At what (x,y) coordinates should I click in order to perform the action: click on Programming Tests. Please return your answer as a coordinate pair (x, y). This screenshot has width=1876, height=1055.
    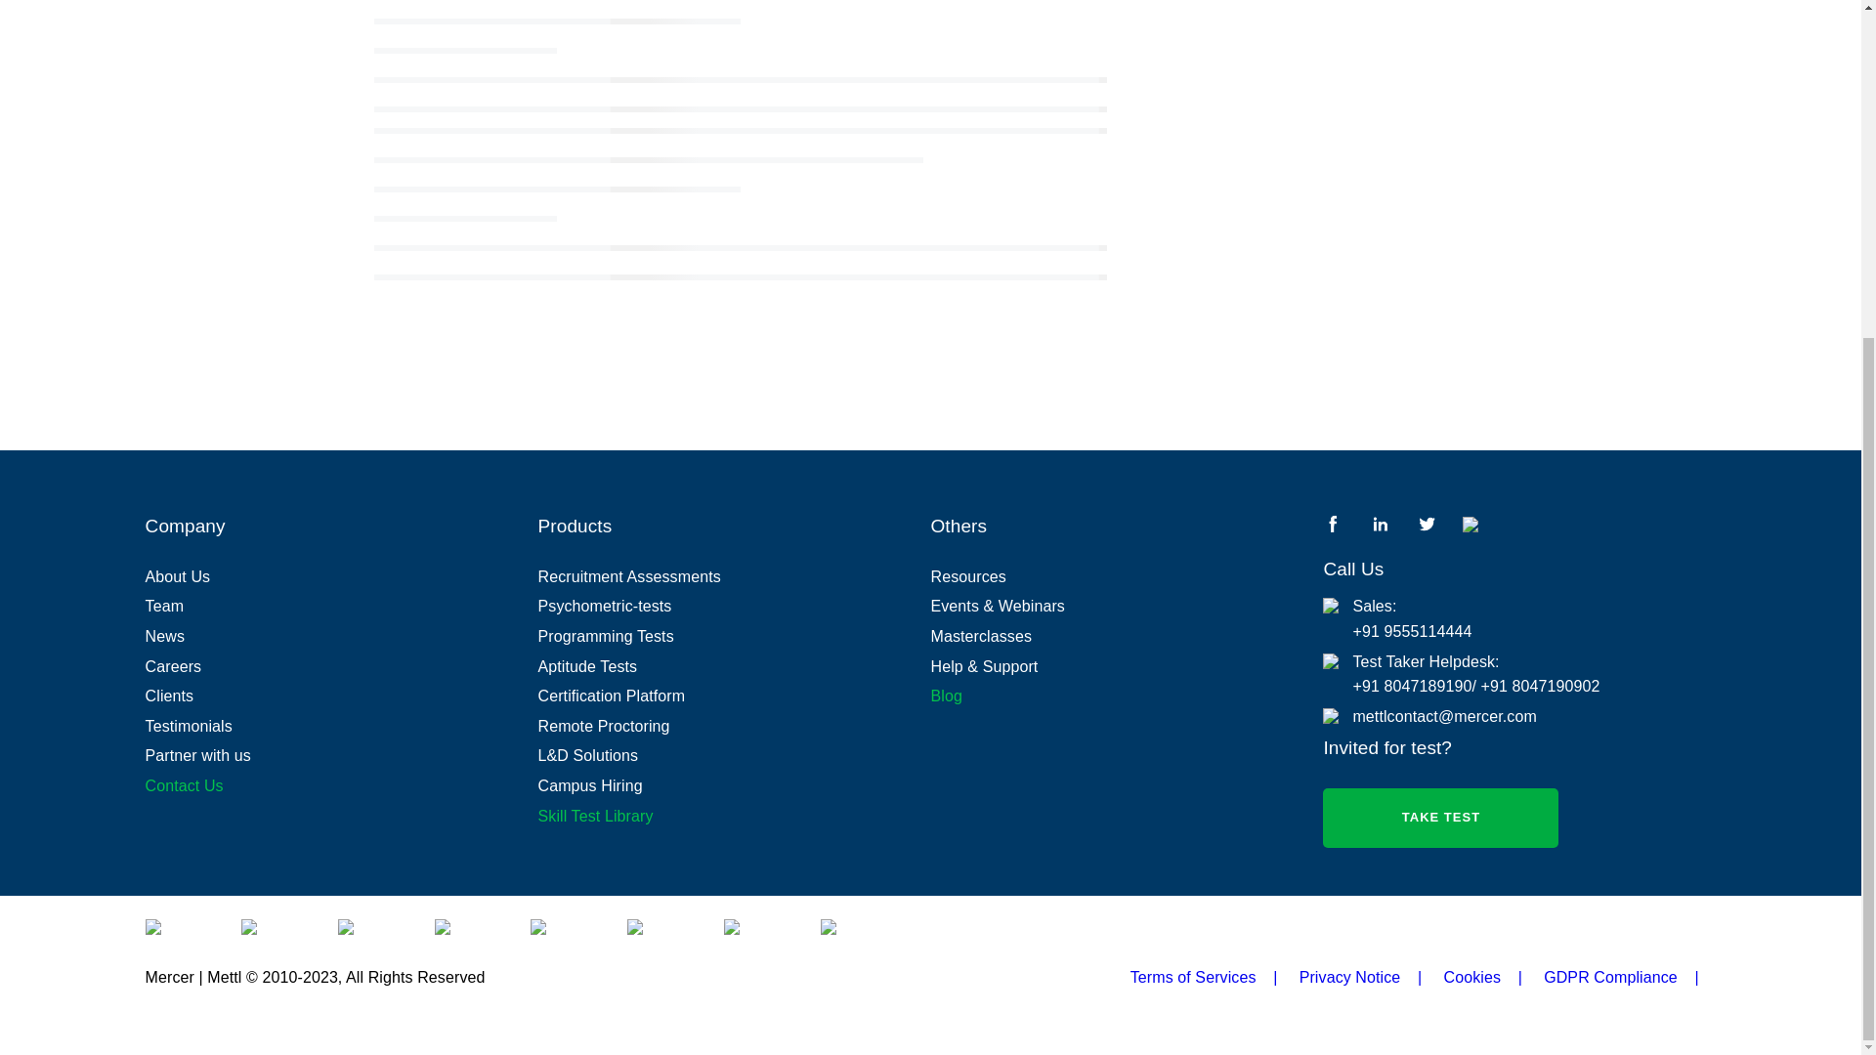
    Looking at the image, I should click on (735, 637).